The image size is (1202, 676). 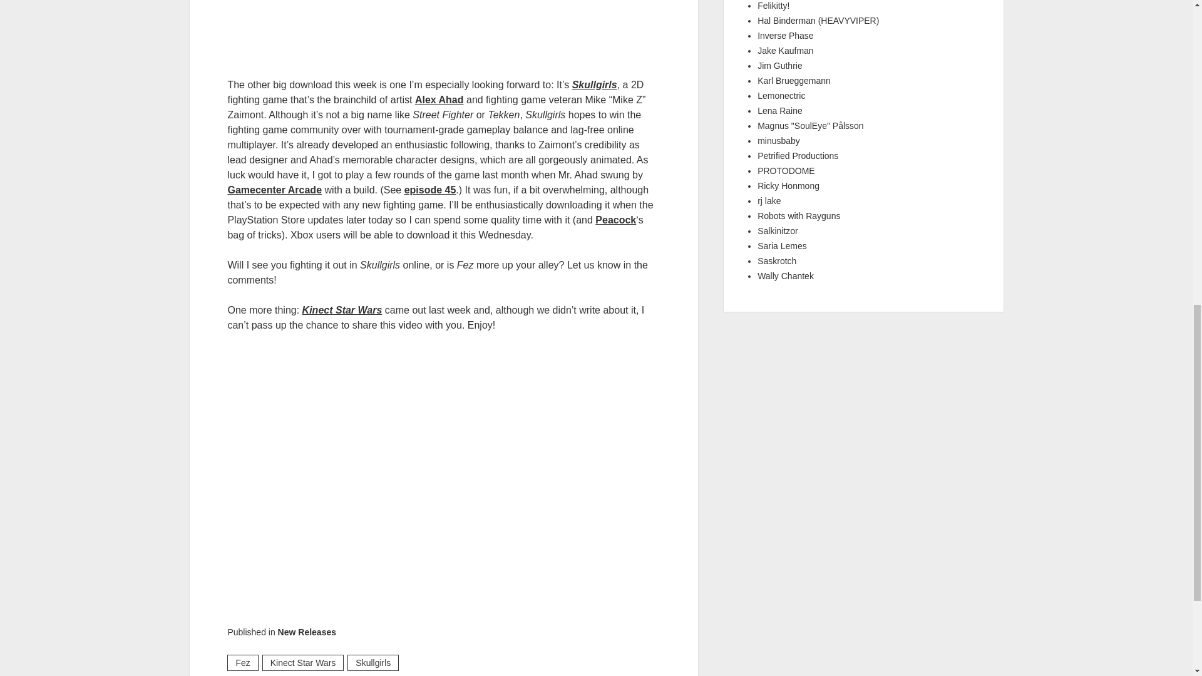 What do you see at coordinates (307, 632) in the screenshot?
I see `New Releases` at bounding box center [307, 632].